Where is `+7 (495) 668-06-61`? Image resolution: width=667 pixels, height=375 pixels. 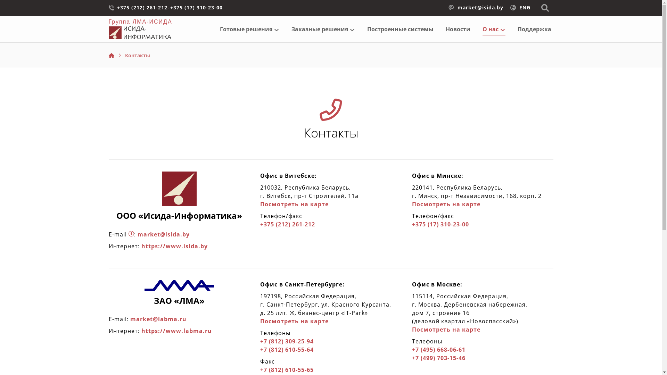
+7 (495) 668-06-61 is located at coordinates (483, 350).